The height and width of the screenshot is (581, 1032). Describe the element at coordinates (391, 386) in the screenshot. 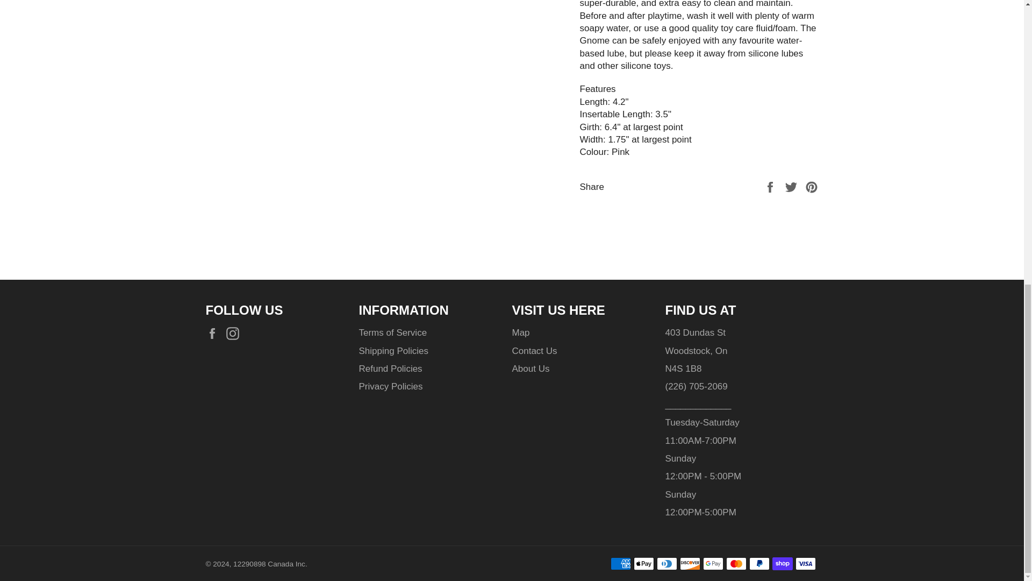

I see `Privacy Policy` at that location.